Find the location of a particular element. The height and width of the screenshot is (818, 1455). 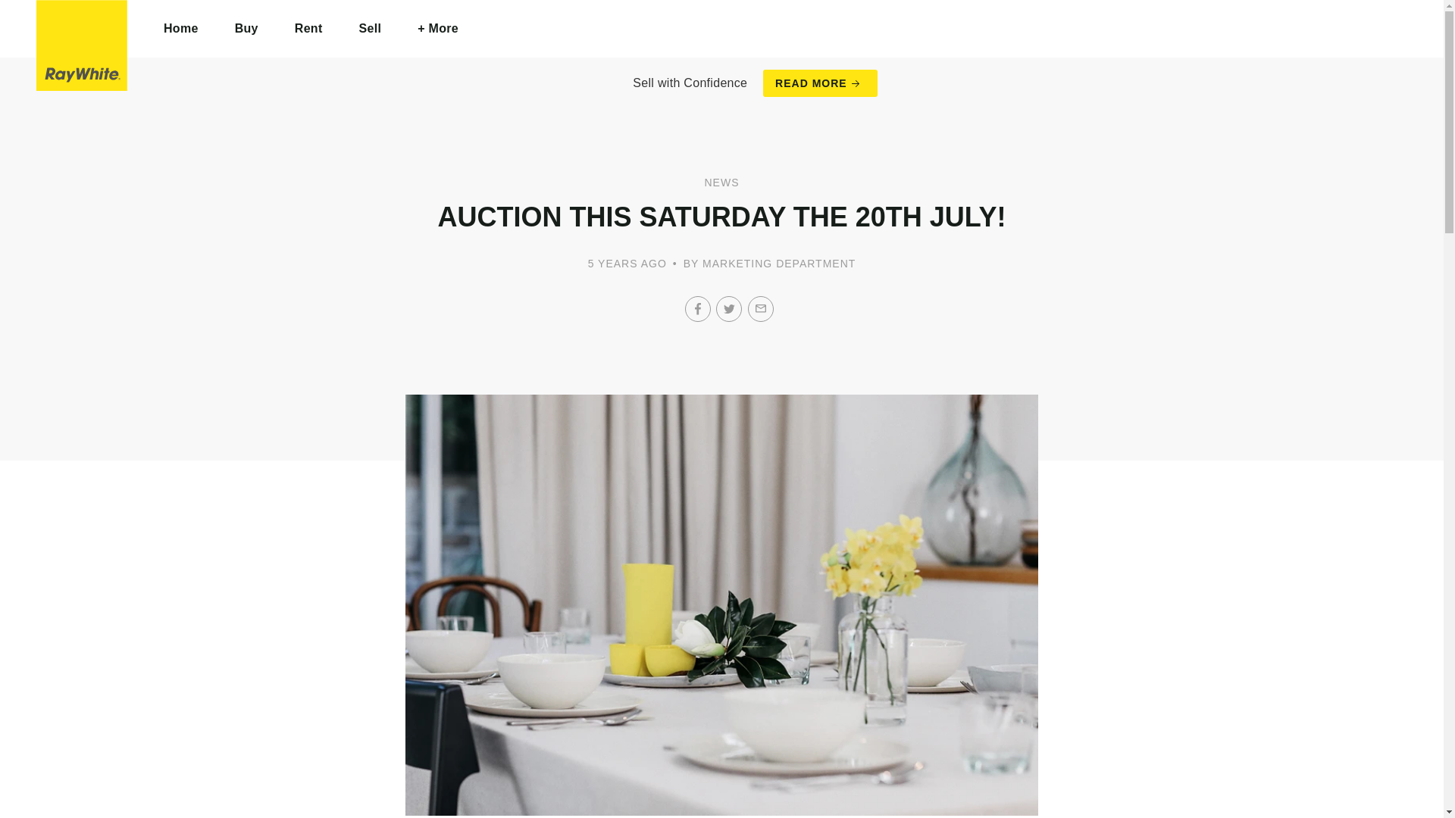

Facebook is located at coordinates (698, 309).